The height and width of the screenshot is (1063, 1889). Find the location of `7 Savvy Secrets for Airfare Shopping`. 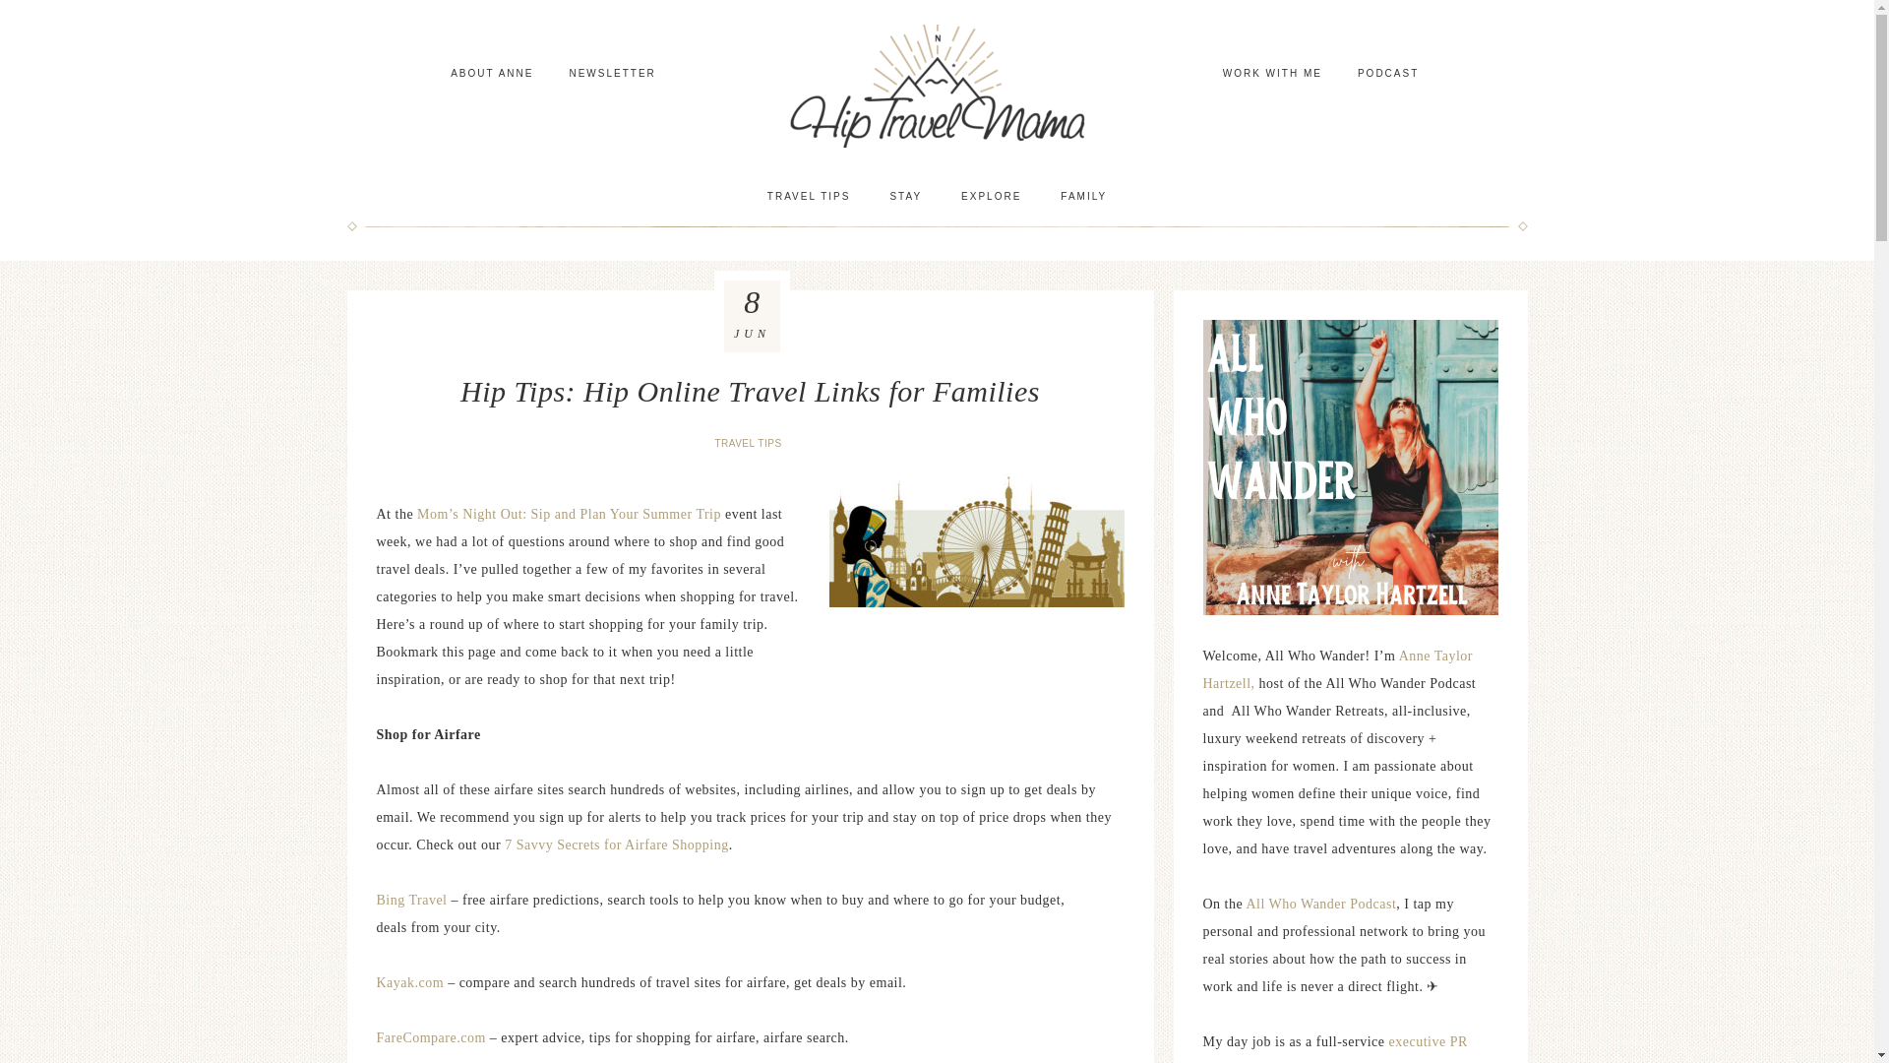

7 Savvy Secrets for Airfare Shopping is located at coordinates (616, 844).